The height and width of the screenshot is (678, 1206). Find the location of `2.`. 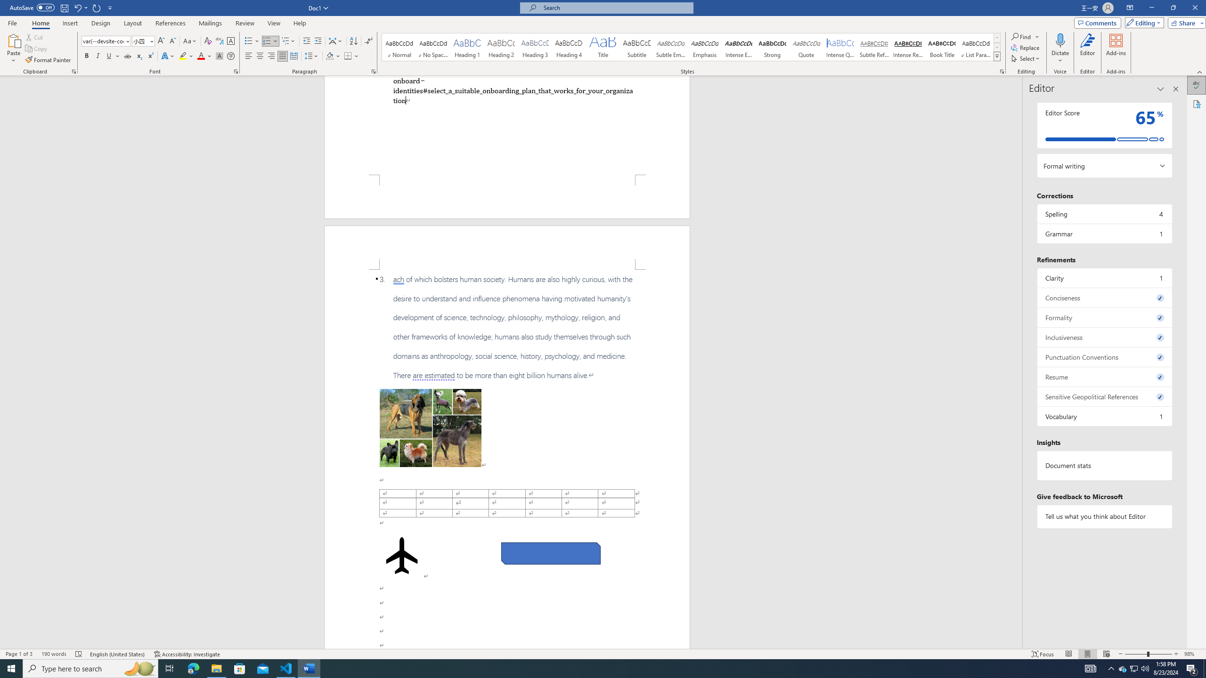

2. is located at coordinates (513, 90).